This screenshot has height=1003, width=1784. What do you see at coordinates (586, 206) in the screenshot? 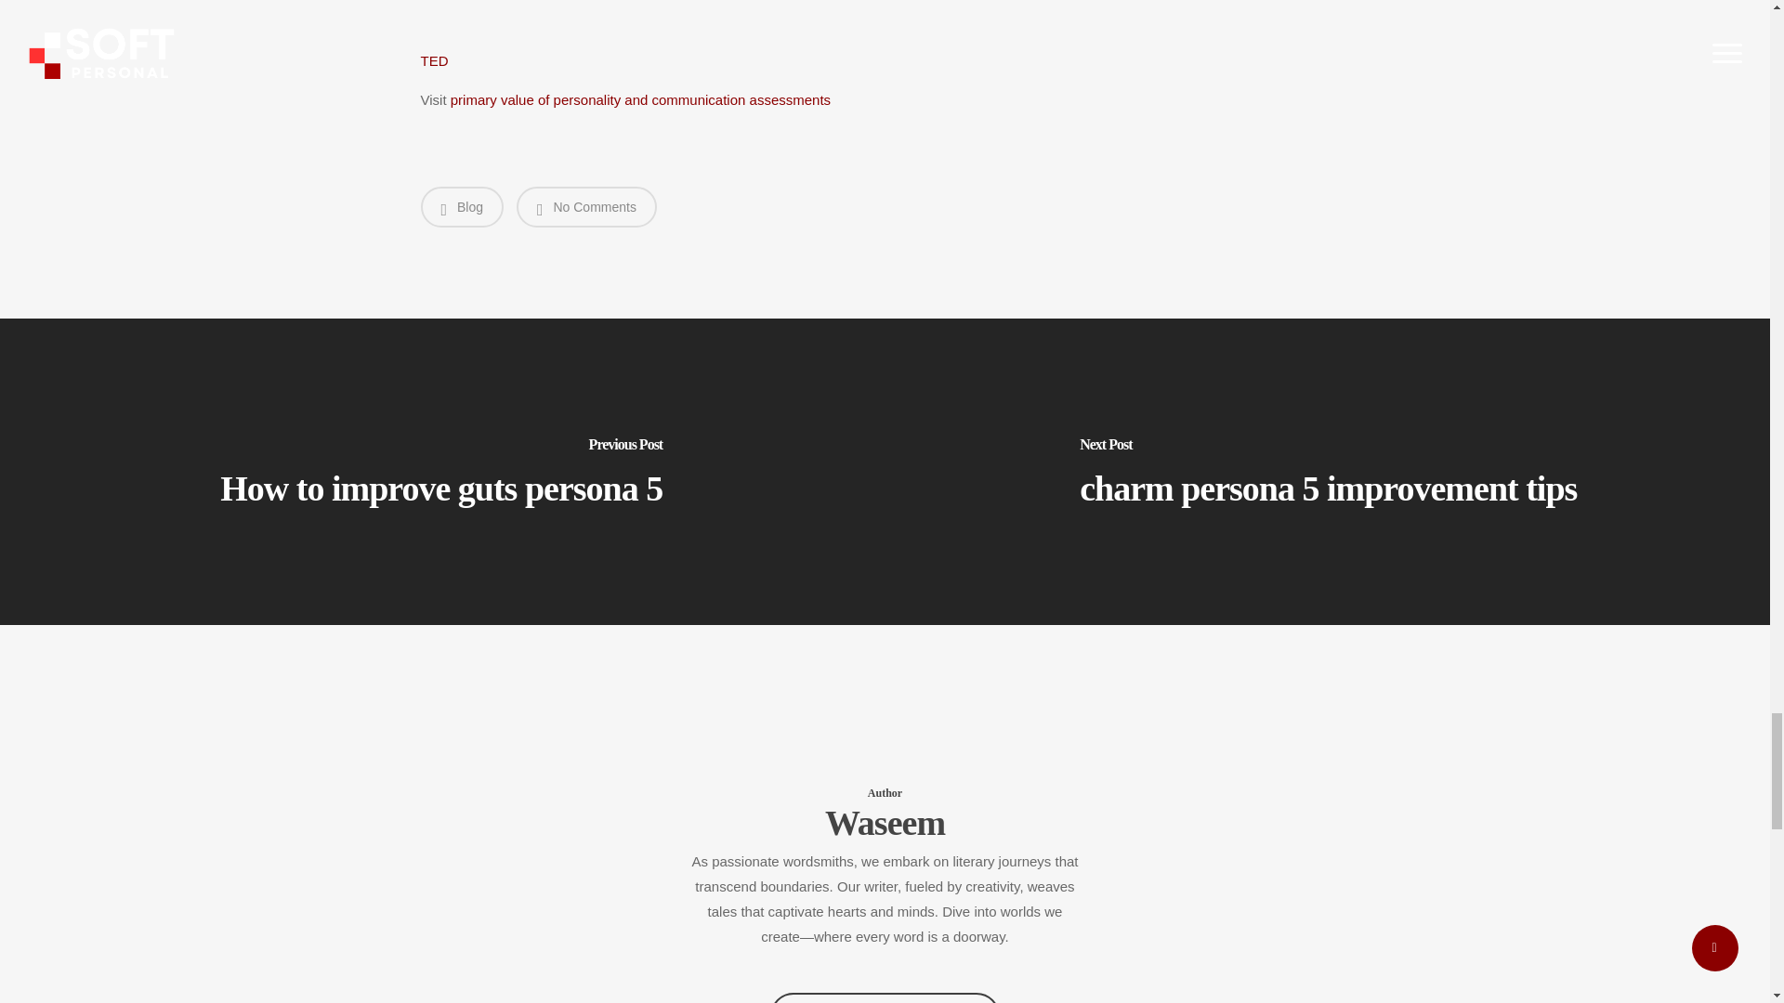
I see `No Comments` at bounding box center [586, 206].